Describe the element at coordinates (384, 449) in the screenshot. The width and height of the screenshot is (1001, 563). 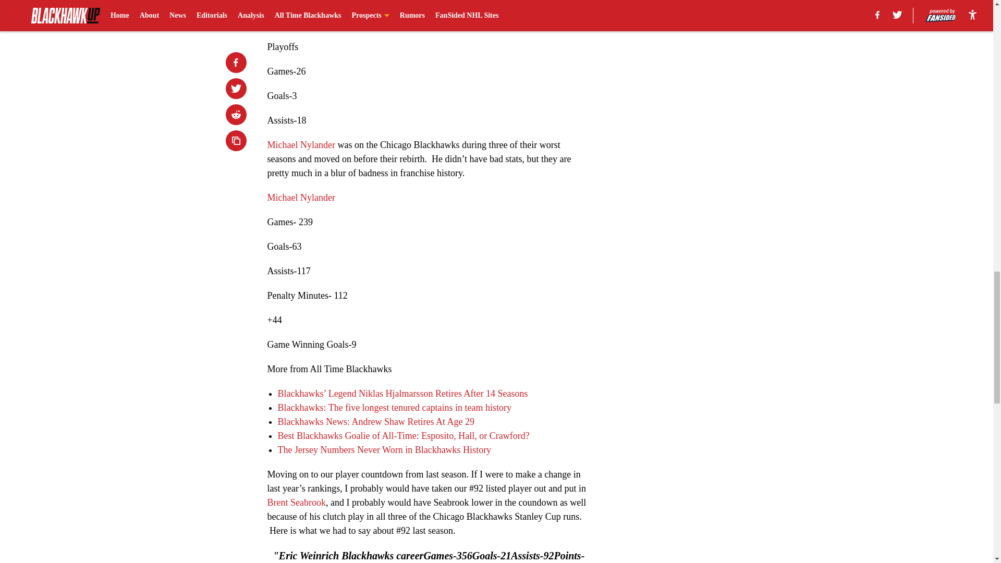
I see `The Jersey Numbers Never Worn in Blackhawks History` at that location.